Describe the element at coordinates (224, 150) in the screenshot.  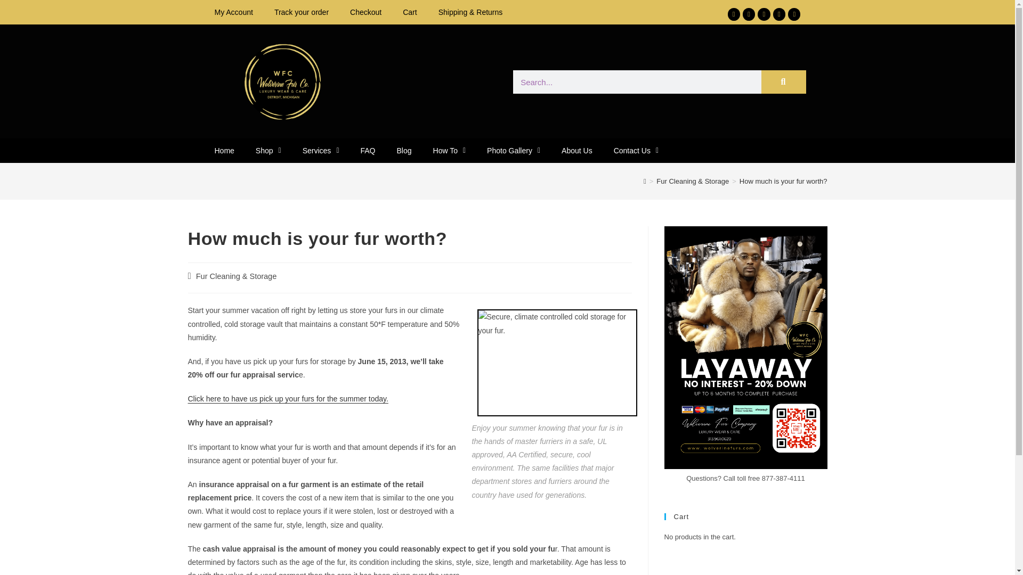
I see `Home` at that location.